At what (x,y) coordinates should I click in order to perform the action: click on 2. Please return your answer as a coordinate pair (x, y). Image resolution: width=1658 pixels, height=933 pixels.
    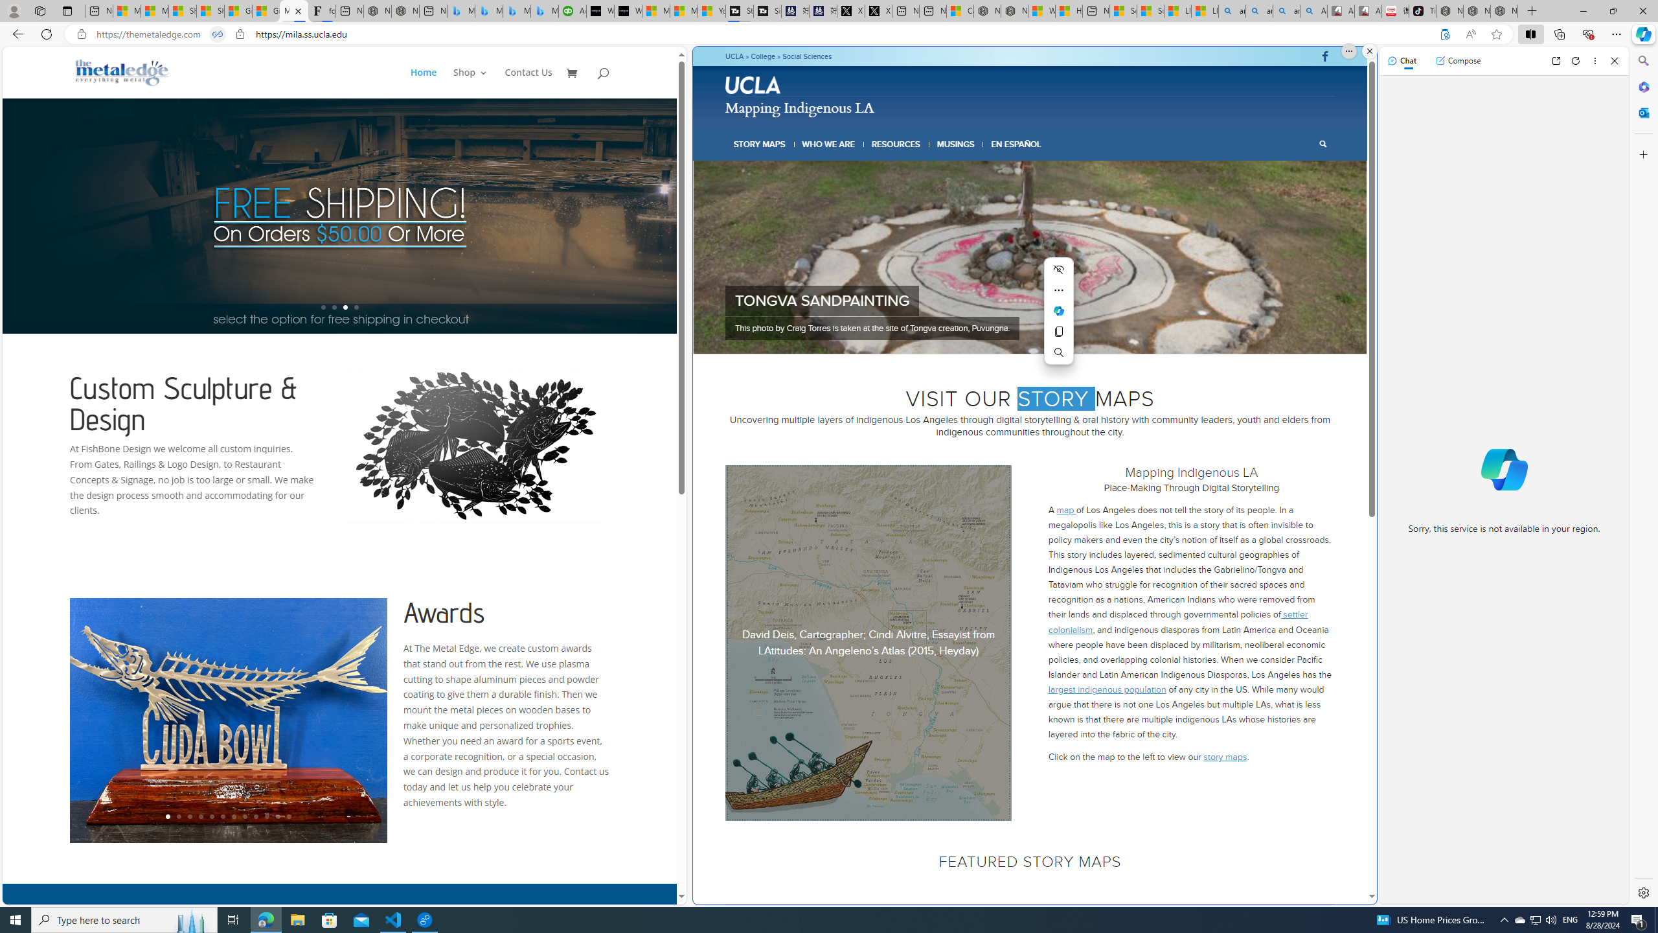
    Looking at the image, I should click on (1005, 338).